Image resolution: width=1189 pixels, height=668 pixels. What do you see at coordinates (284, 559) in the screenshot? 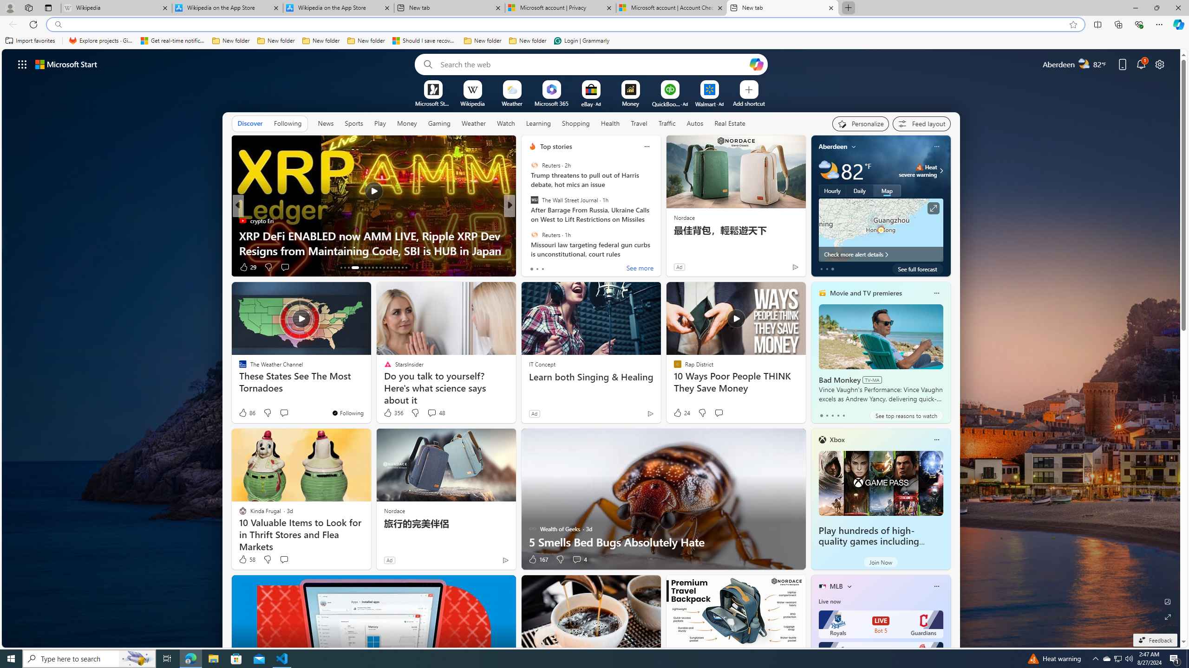
I see `Start the conversation` at bounding box center [284, 559].